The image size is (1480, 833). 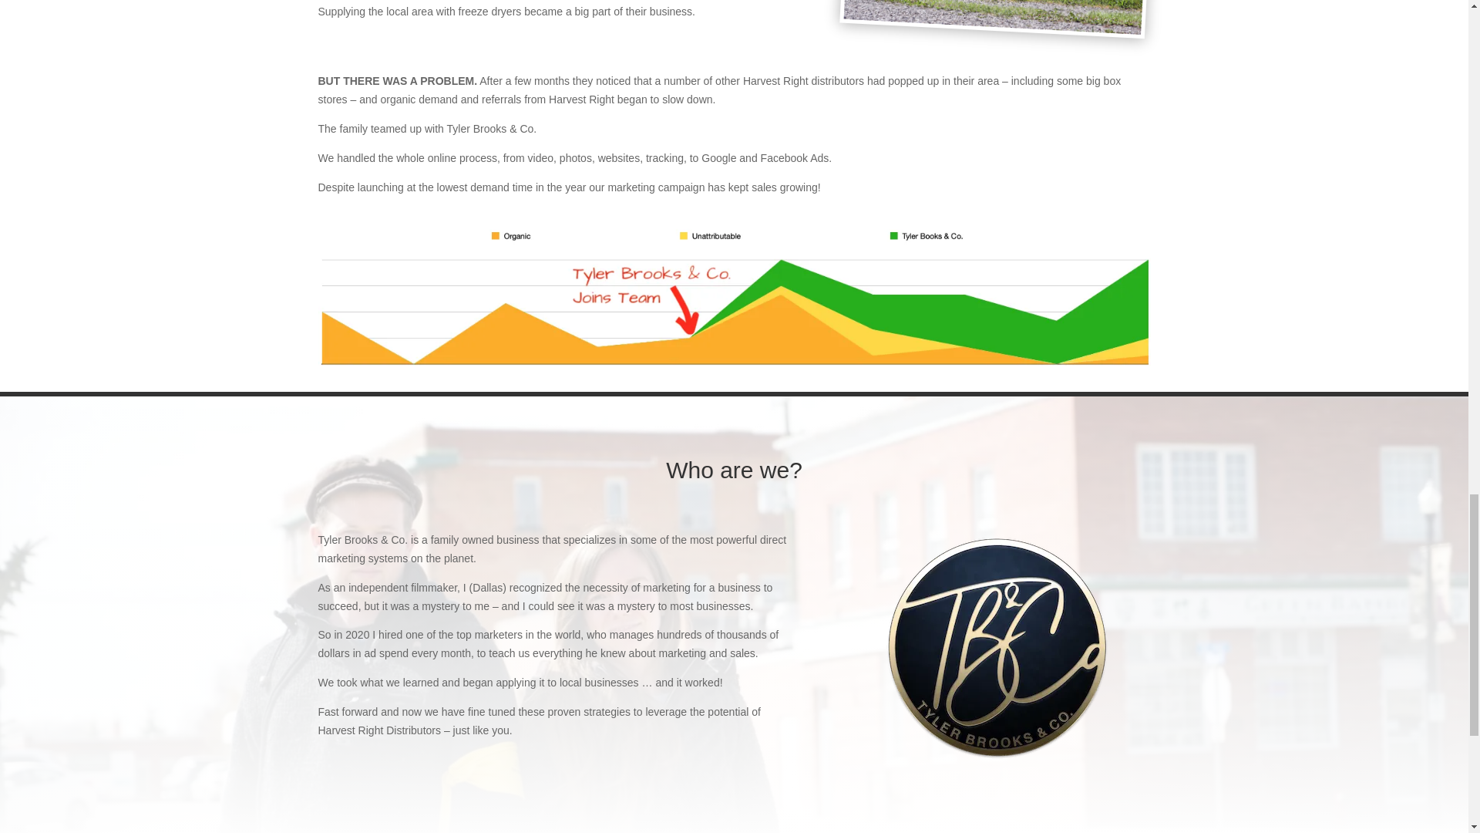 What do you see at coordinates (992, 9) in the screenshot?
I see `Family-1.jpg` at bounding box center [992, 9].